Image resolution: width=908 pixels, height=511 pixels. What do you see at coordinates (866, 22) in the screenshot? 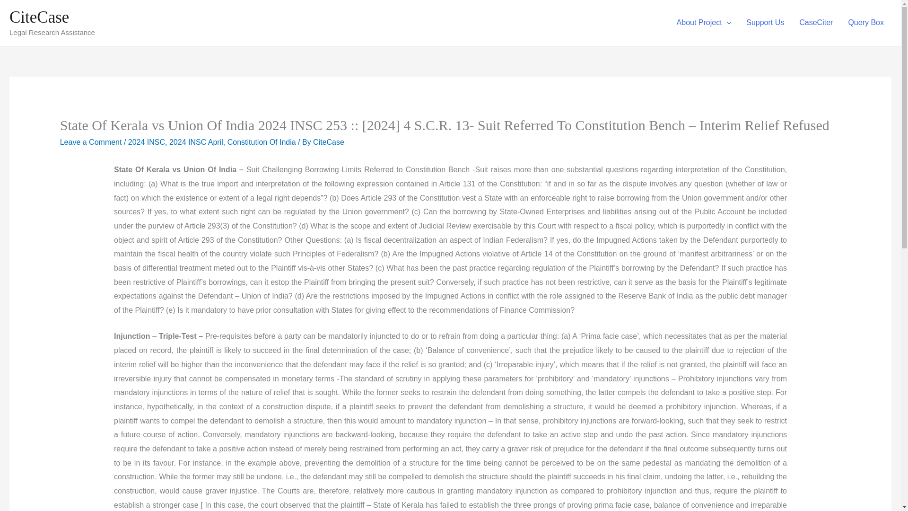
I see `Query Box` at bounding box center [866, 22].